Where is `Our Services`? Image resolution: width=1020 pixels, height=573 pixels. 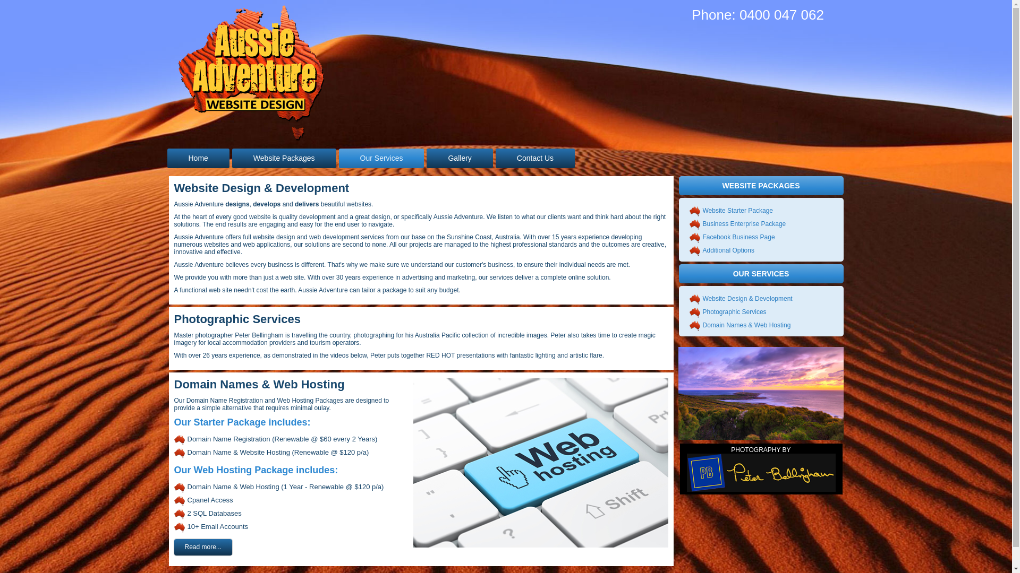
Our Services is located at coordinates (381, 158).